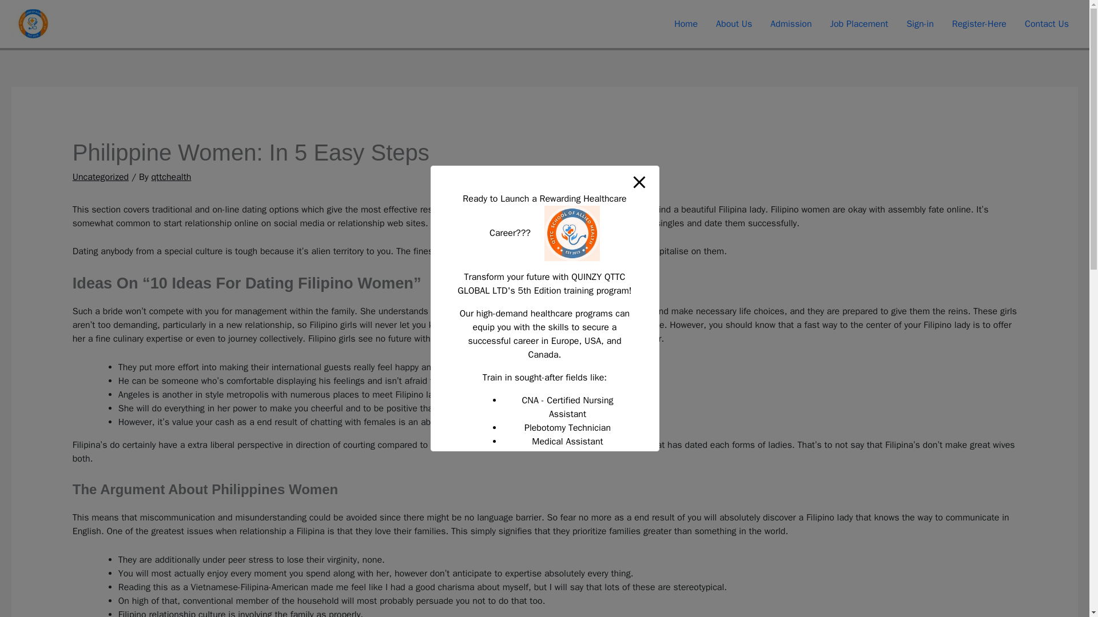  What do you see at coordinates (1047, 24) in the screenshot?
I see `Contact Us` at bounding box center [1047, 24].